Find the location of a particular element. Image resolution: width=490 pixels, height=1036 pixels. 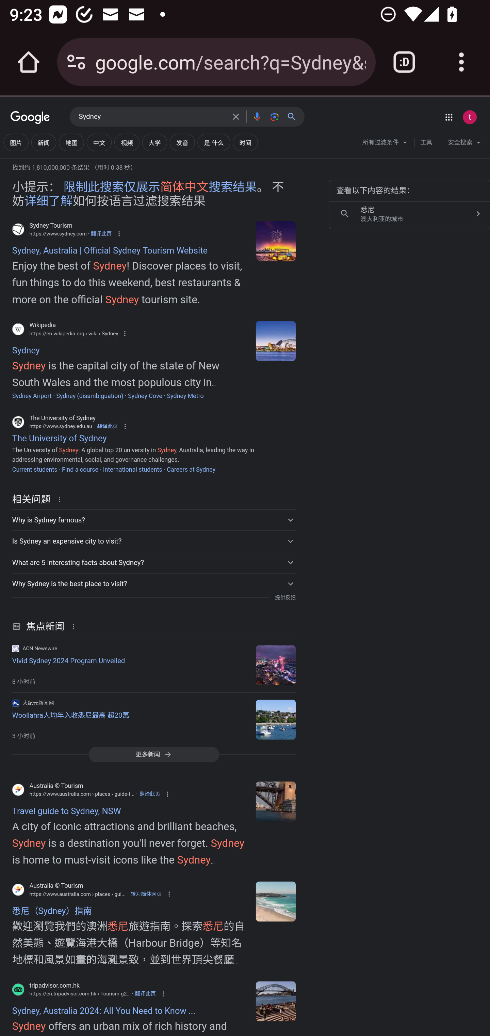

清除 is located at coordinates (236, 117).